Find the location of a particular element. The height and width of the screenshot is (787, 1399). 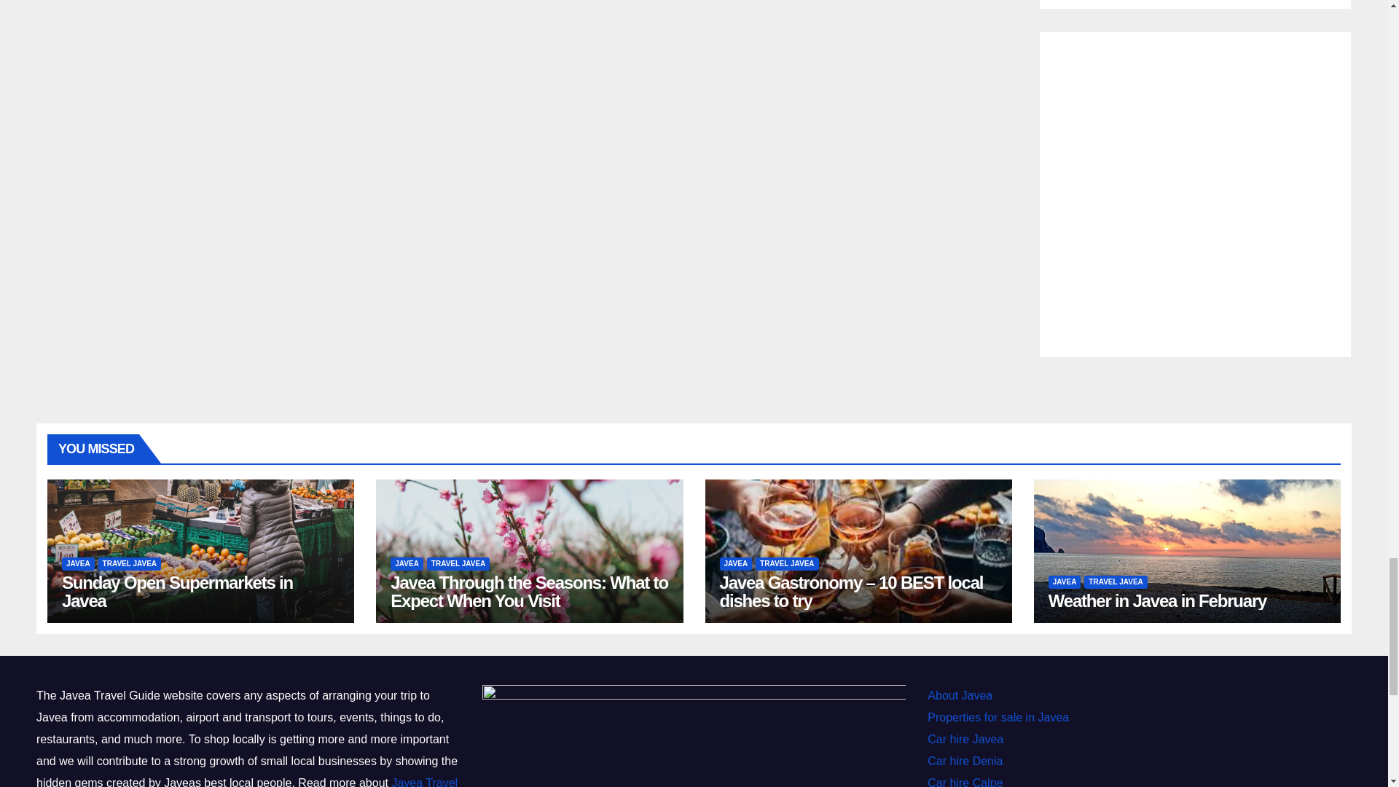

Permalink to: Weather in Javea in February is located at coordinates (1157, 600).